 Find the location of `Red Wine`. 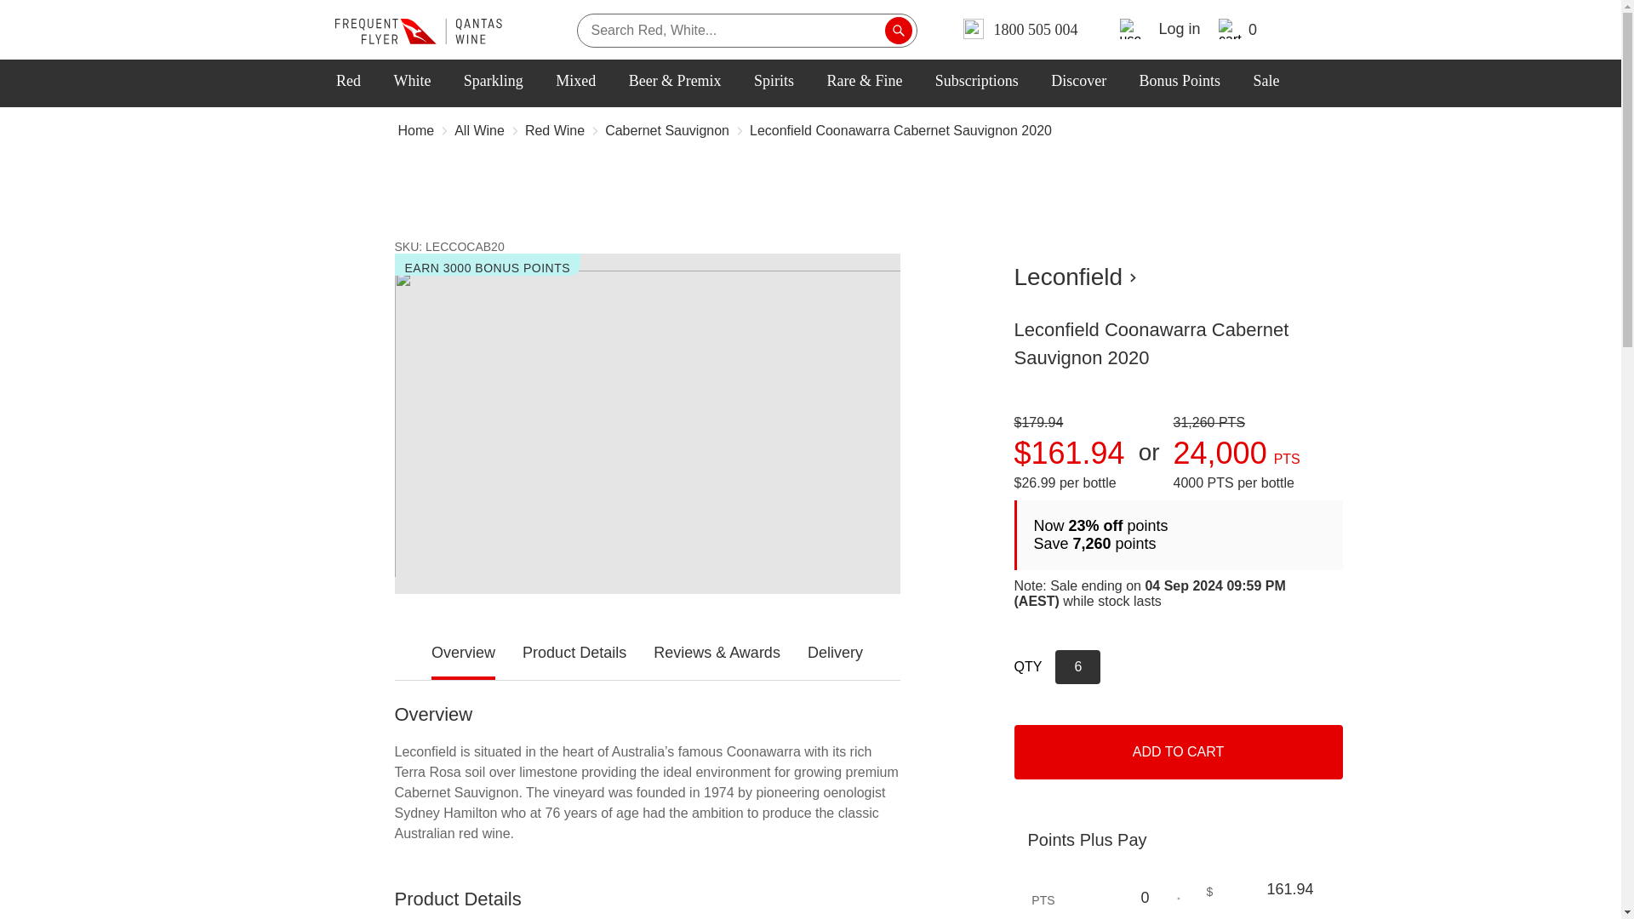

Red Wine is located at coordinates (555, 133).